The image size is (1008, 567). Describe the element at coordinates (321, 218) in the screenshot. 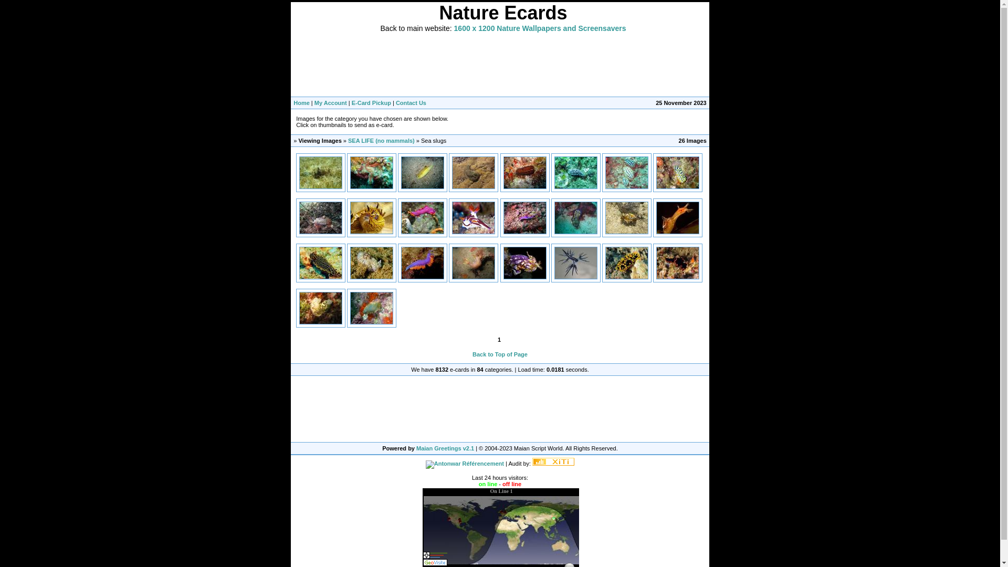

I see `sea-slugs-17 ` at that location.